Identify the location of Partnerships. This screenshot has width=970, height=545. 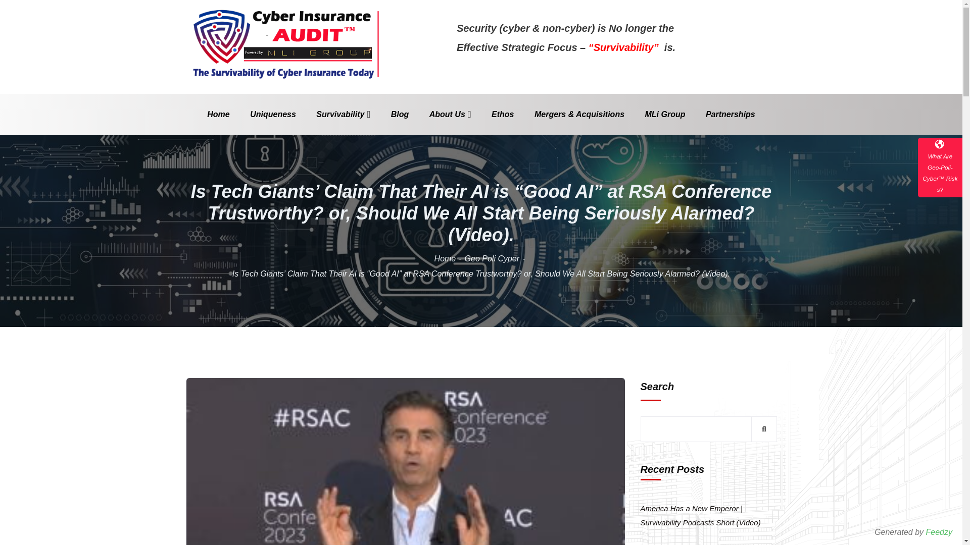
(731, 114).